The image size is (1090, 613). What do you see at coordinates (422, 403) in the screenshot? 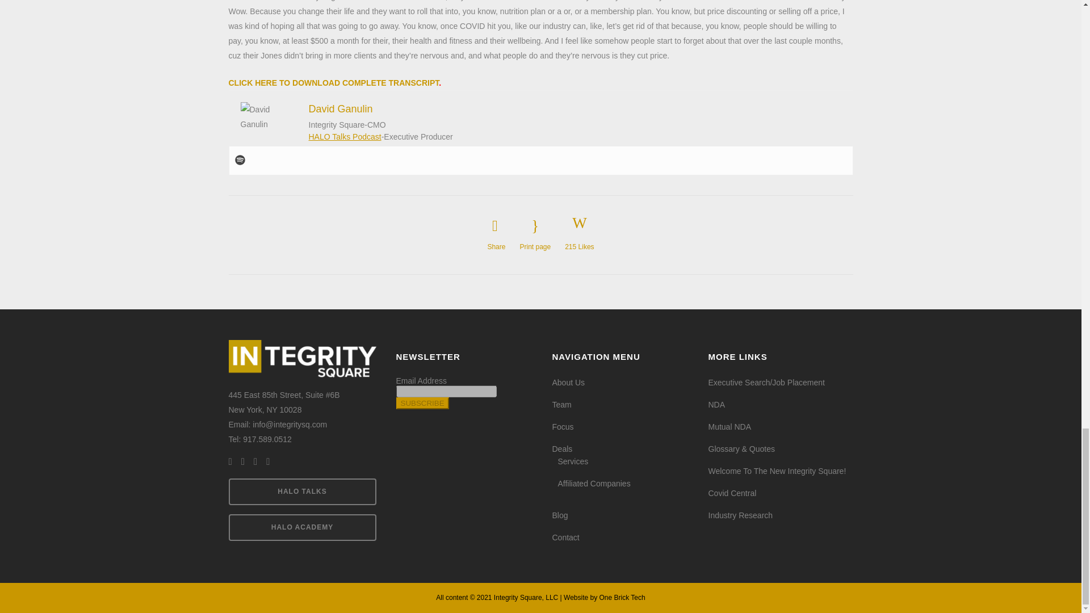
I see `Subscribe` at bounding box center [422, 403].